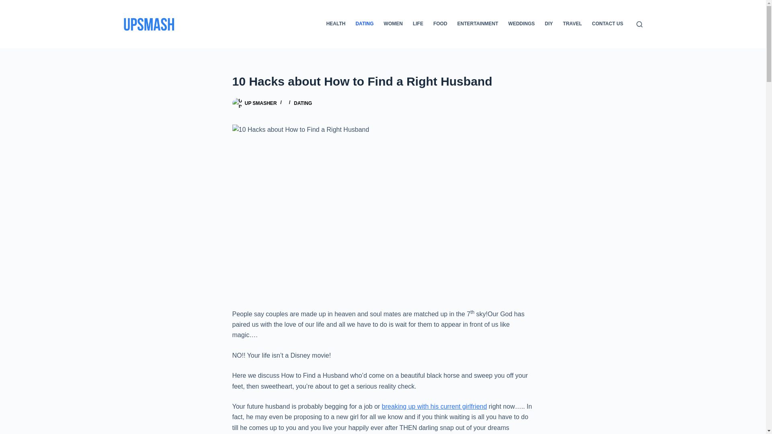  Describe the element at coordinates (434, 406) in the screenshot. I see `breaking up with his current girlfriend` at that location.